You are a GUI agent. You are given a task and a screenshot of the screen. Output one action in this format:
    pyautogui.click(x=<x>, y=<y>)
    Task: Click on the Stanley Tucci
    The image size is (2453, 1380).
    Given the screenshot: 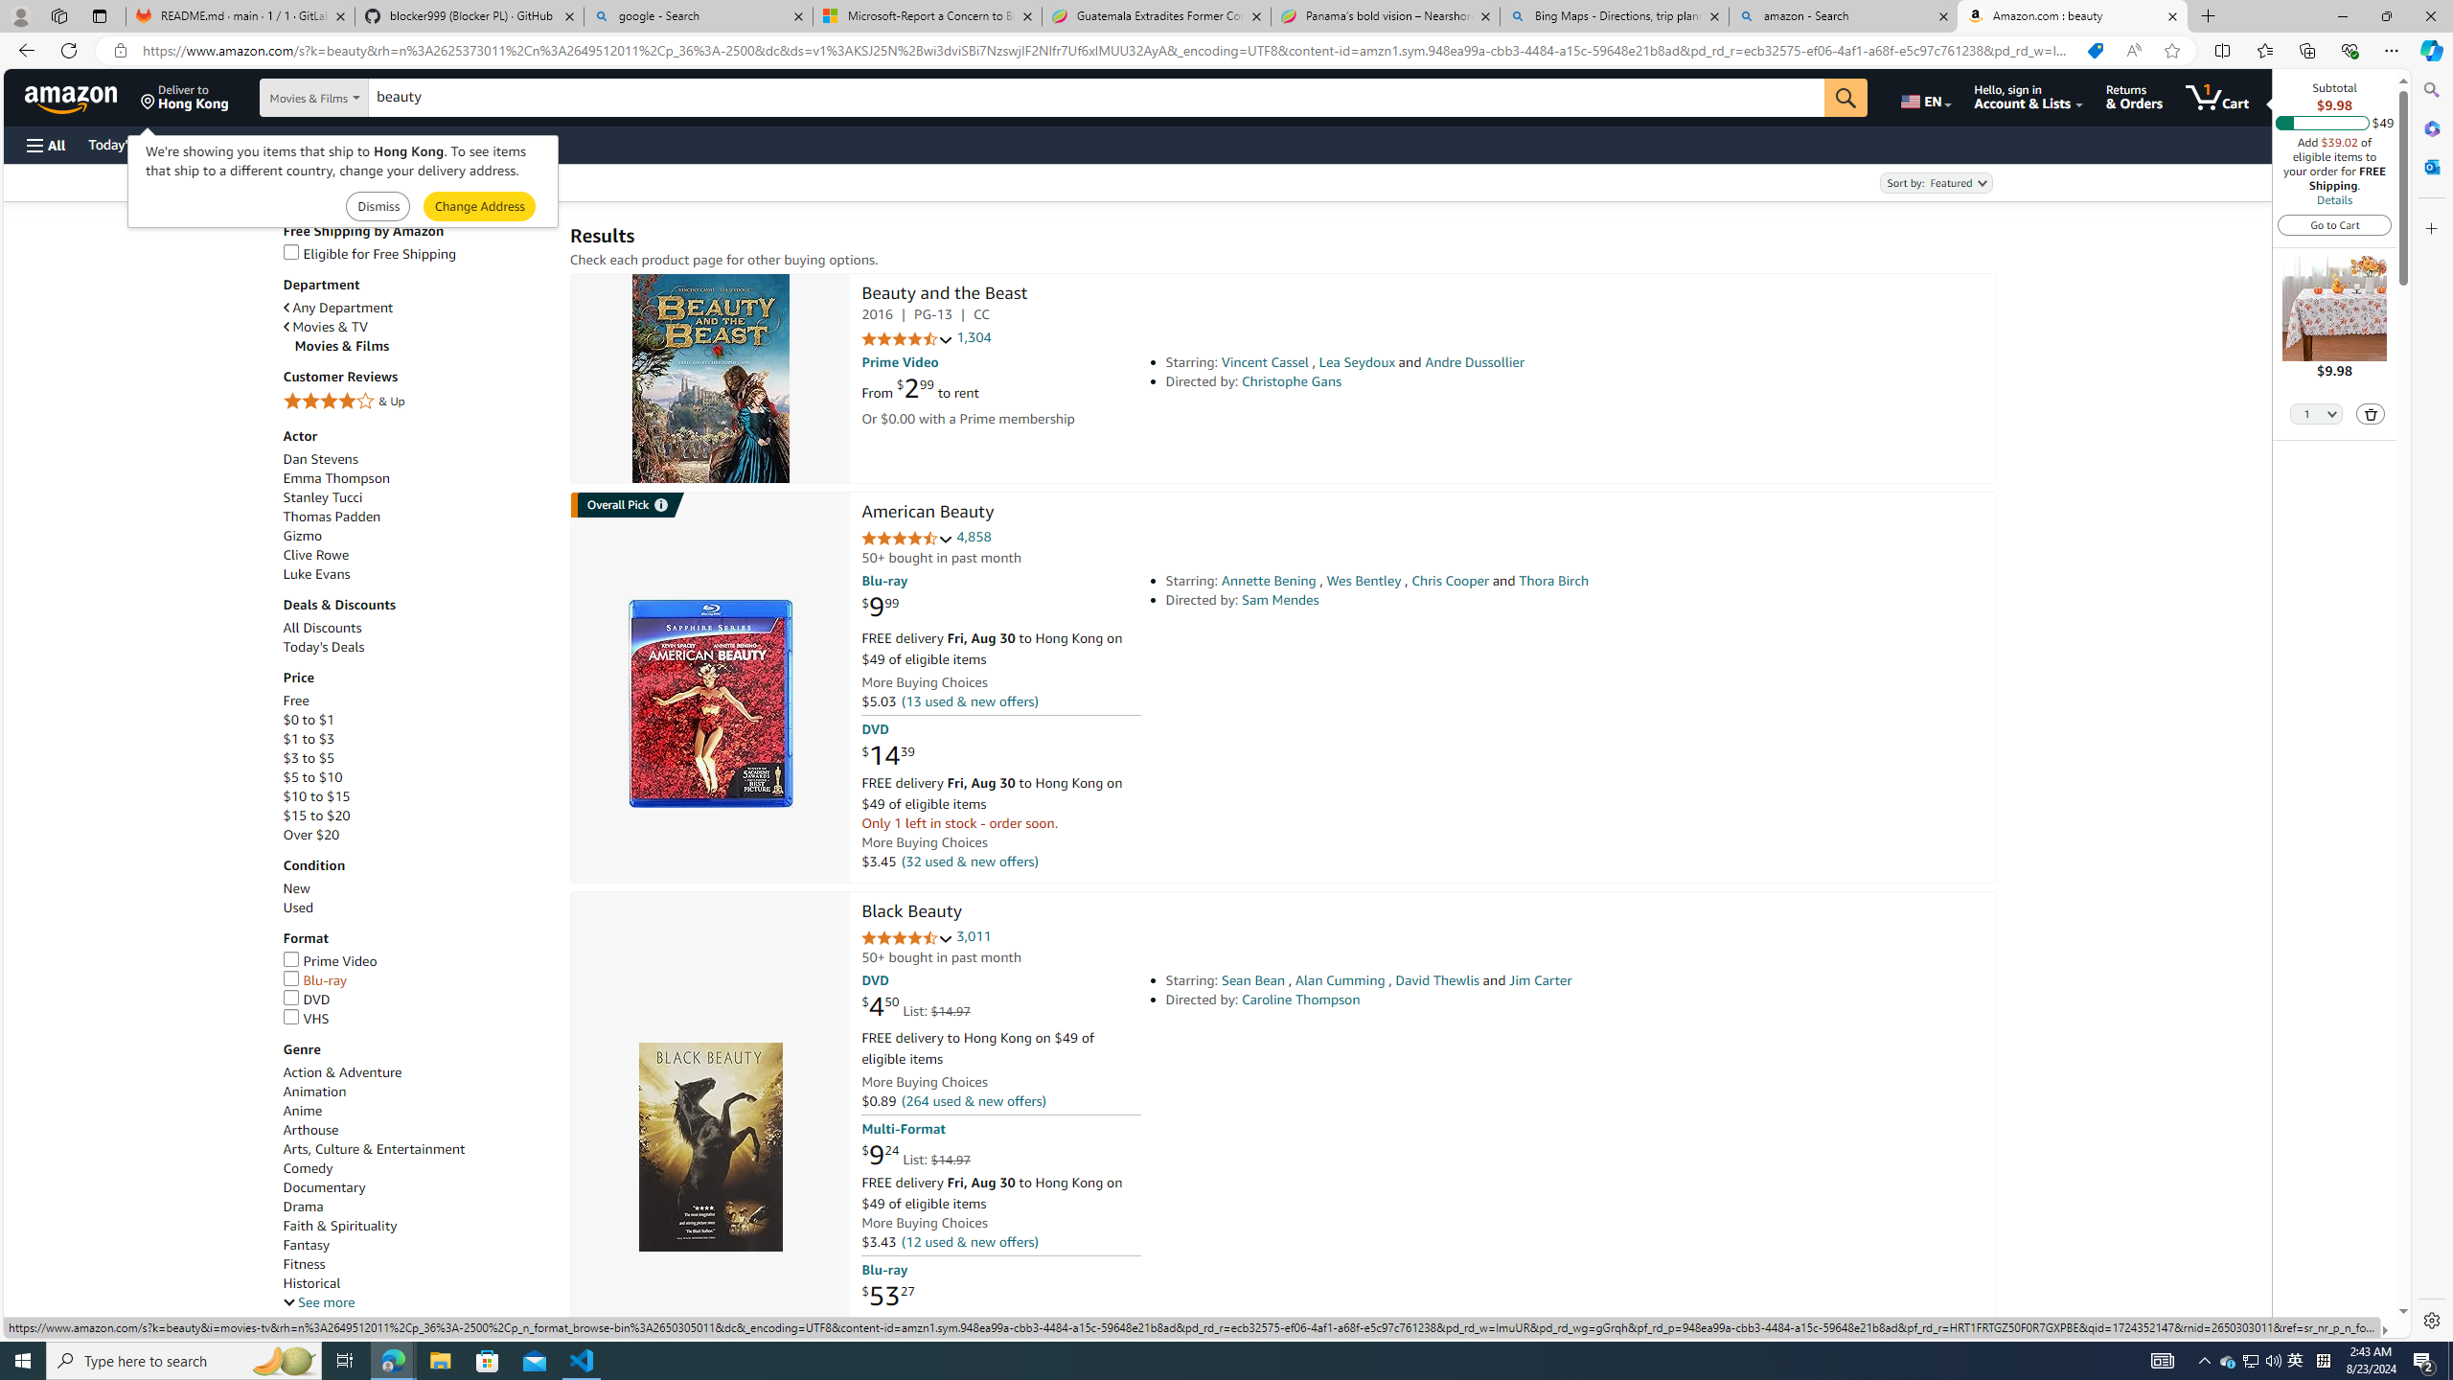 What is the action you would take?
    pyautogui.click(x=417, y=498)
    